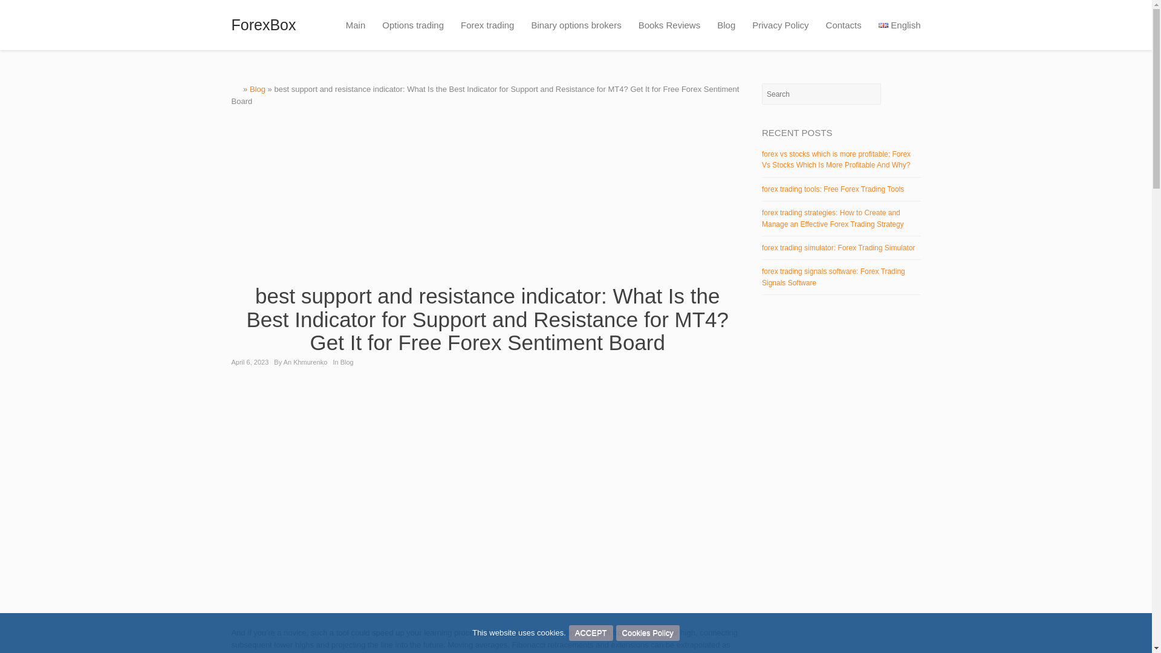 Image resolution: width=1161 pixels, height=653 pixels. What do you see at coordinates (305, 362) in the screenshot?
I see `Posts by An Khmurenko` at bounding box center [305, 362].